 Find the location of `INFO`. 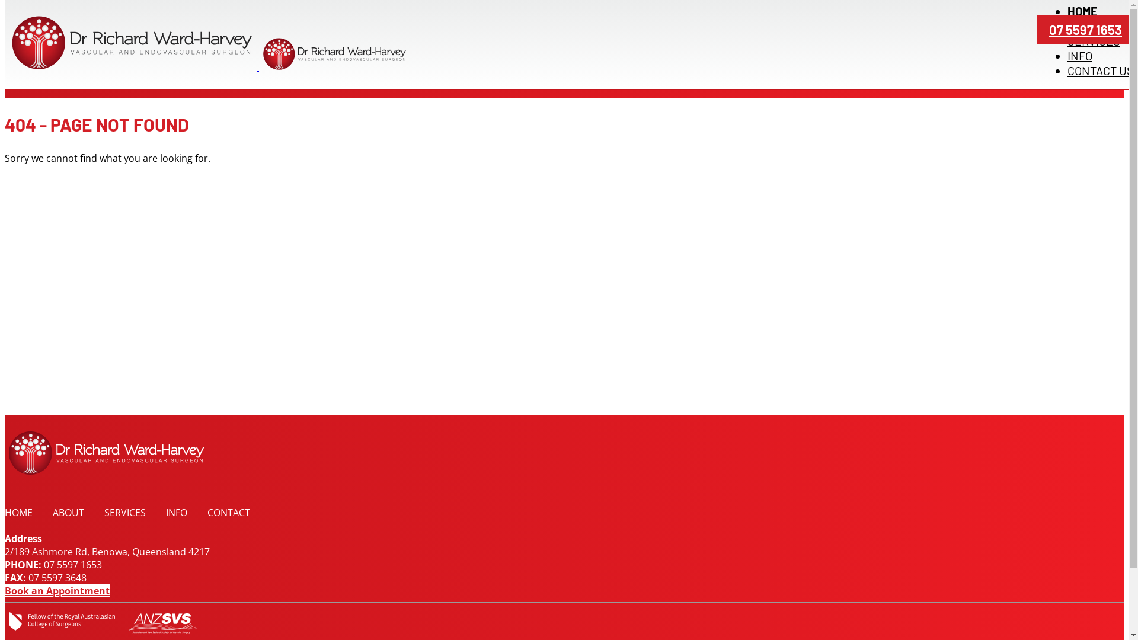

INFO is located at coordinates (1080, 56).